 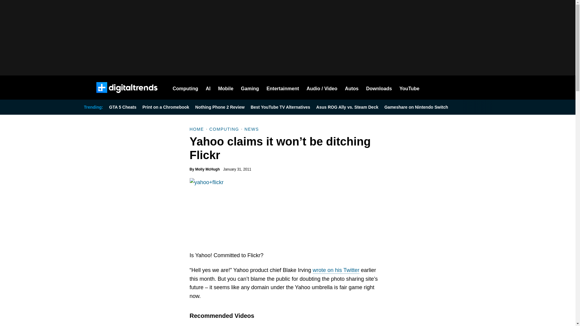 What do you see at coordinates (185, 88) in the screenshot?
I see `Computing` at bounding box center [185, 88].